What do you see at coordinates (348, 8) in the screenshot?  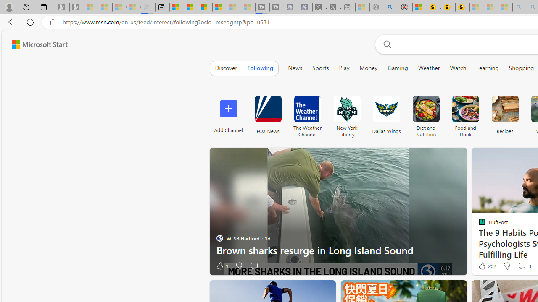 I see `New tab - Sleeping` at bounding box center [348, 8].